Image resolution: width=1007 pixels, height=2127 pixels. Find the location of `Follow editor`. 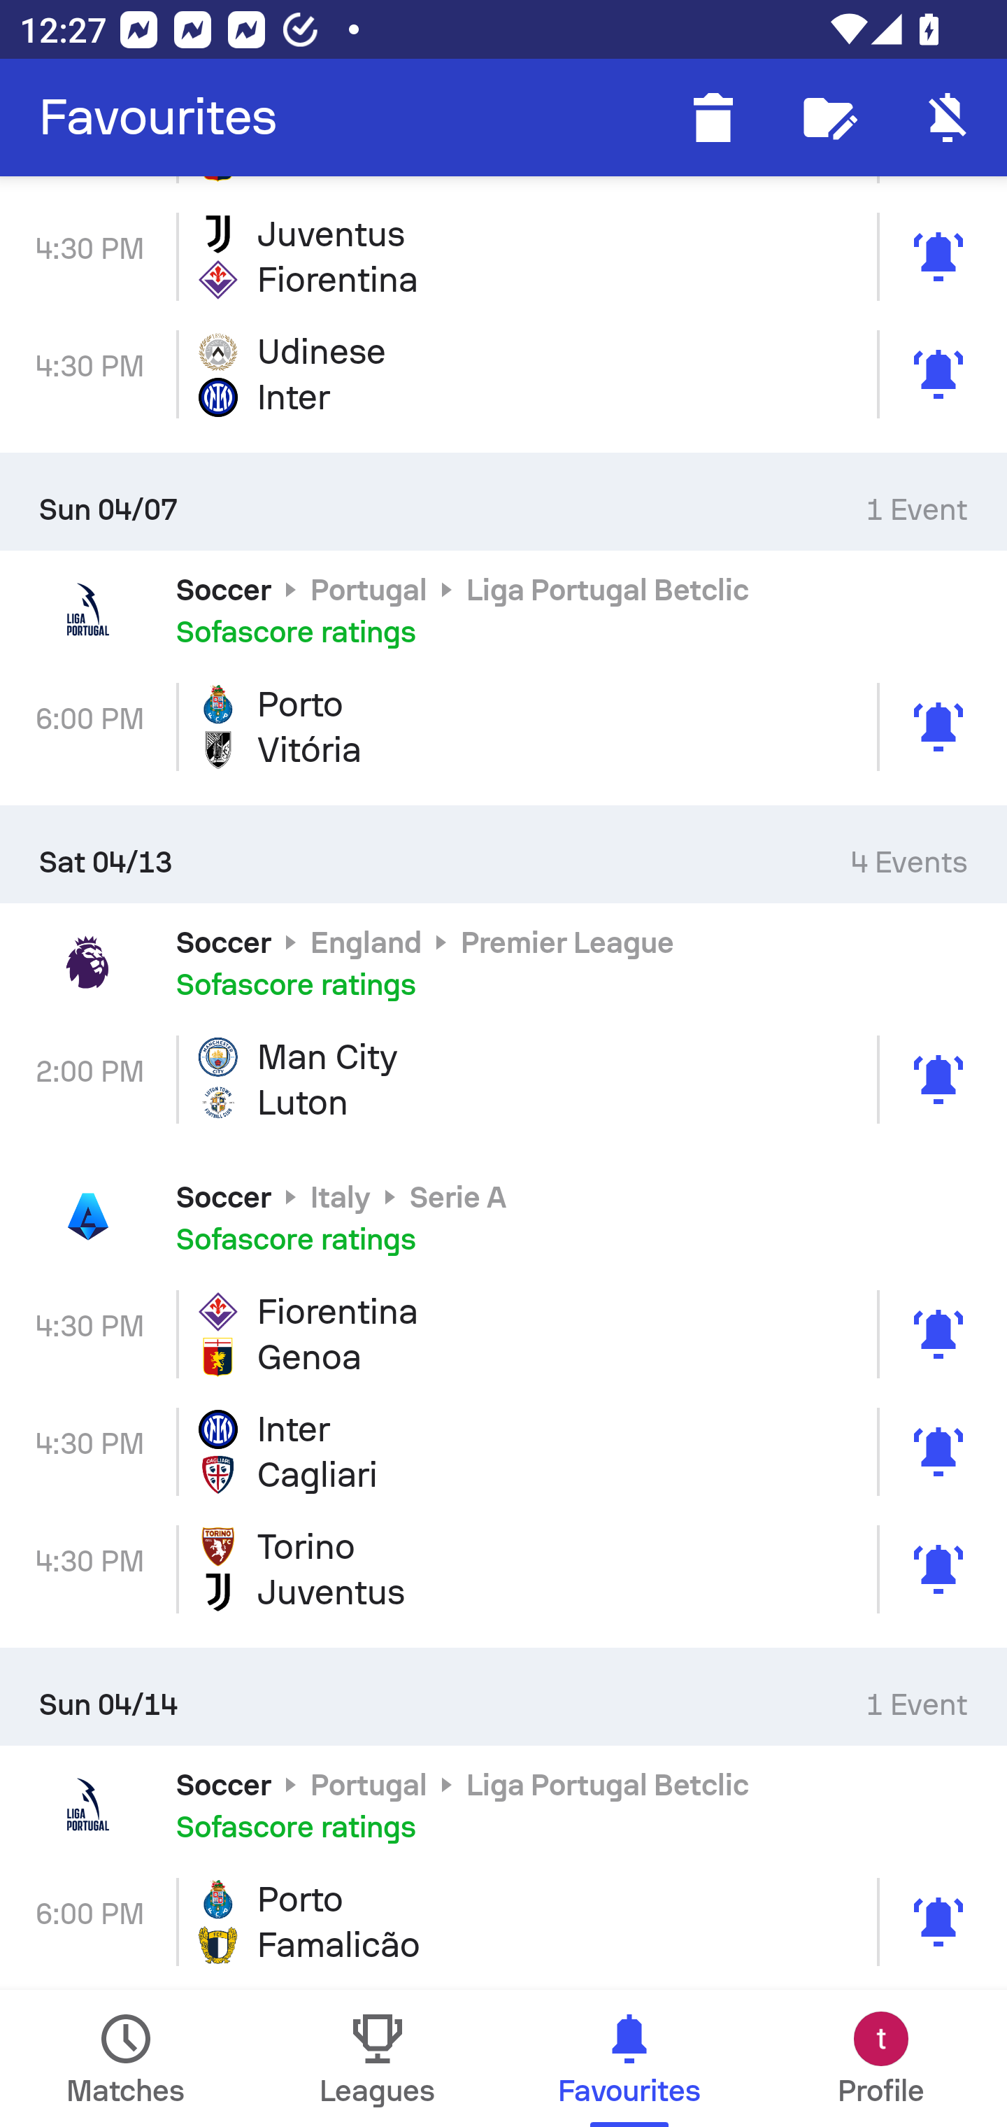

Follow editor is located at coordinates (831, 118).